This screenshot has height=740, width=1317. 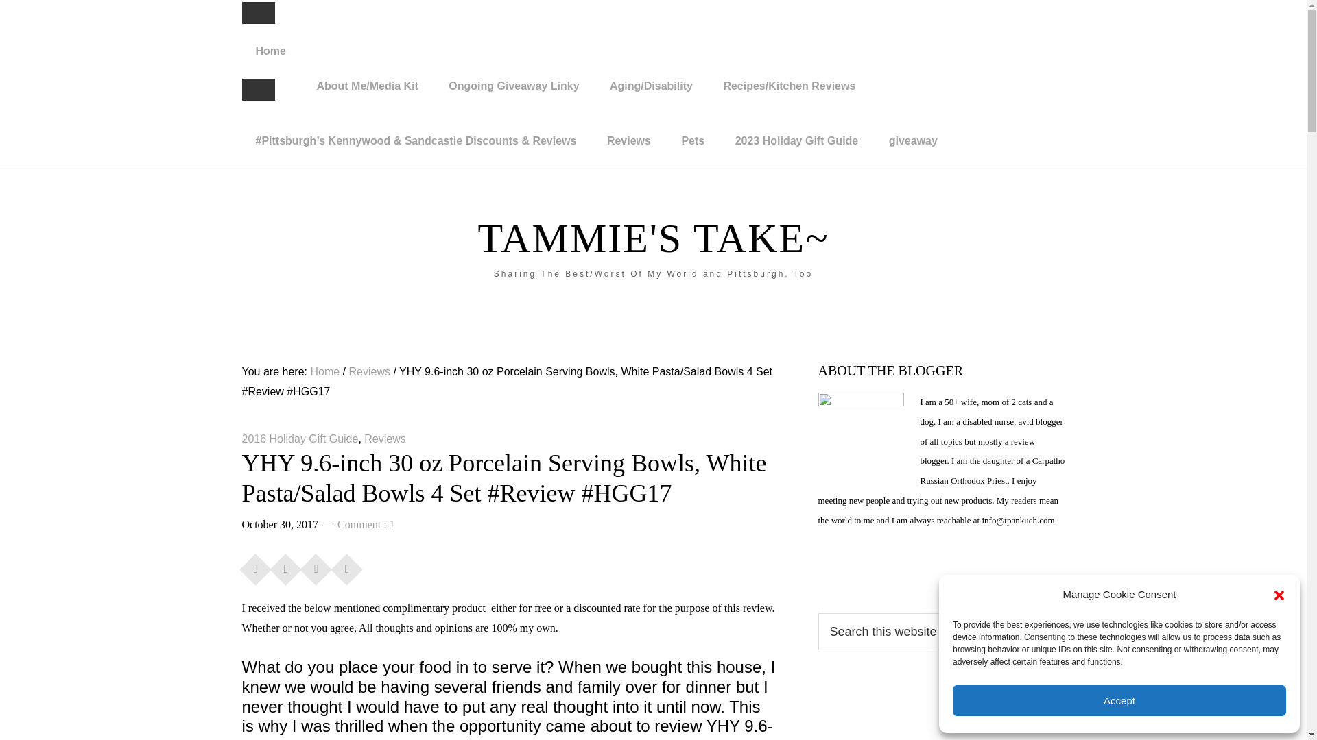 I want to click on 2023 Holiday Gift Guide, so click(x=797, y=141).